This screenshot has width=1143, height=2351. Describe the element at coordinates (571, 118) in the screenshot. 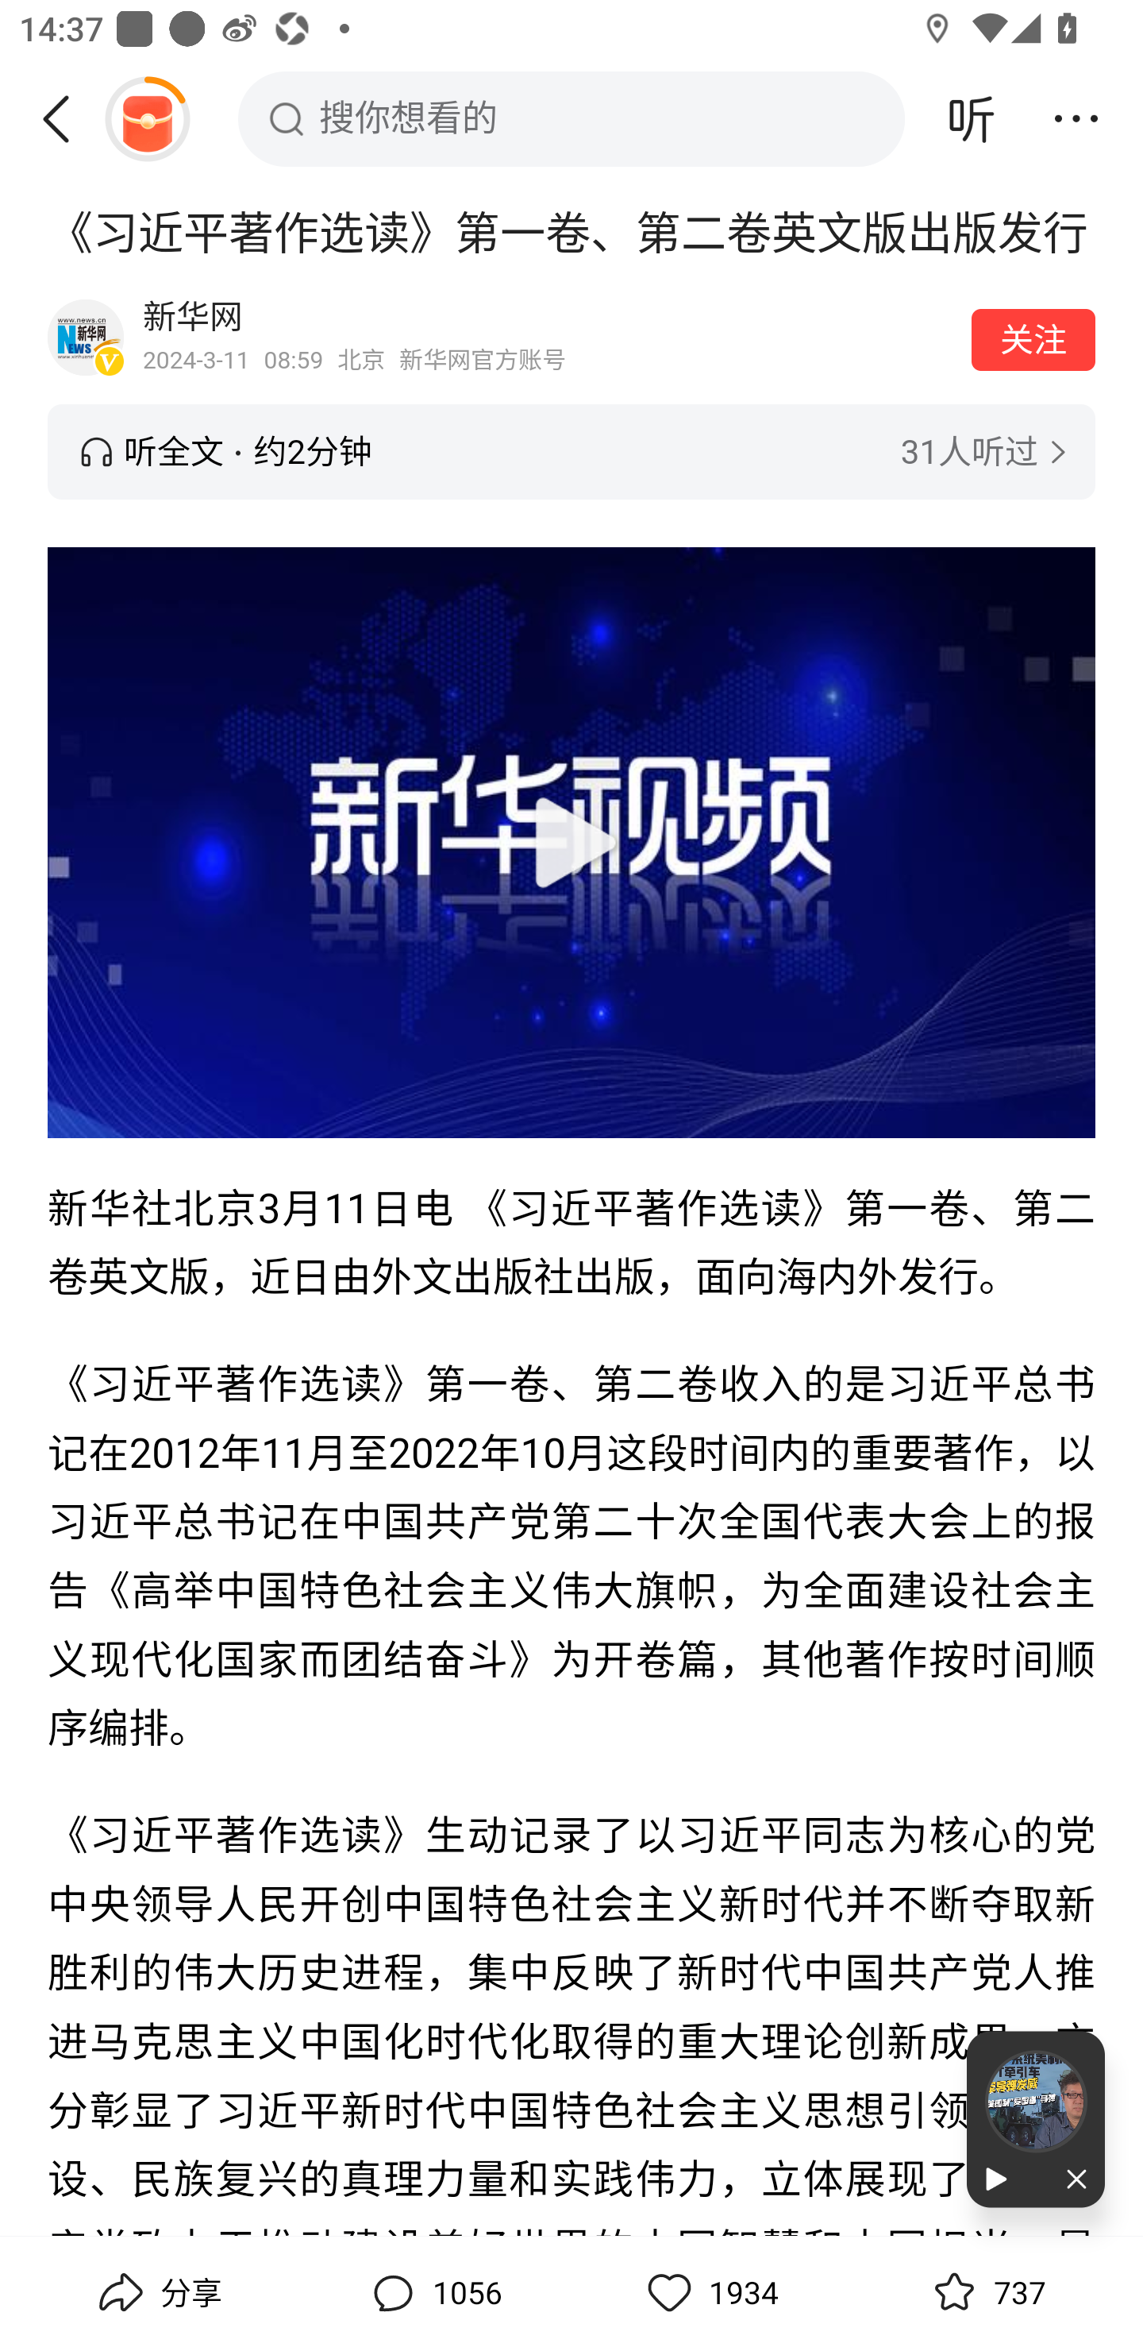

I see `搜你想看的 搜索框，搜你想看的` at that location.